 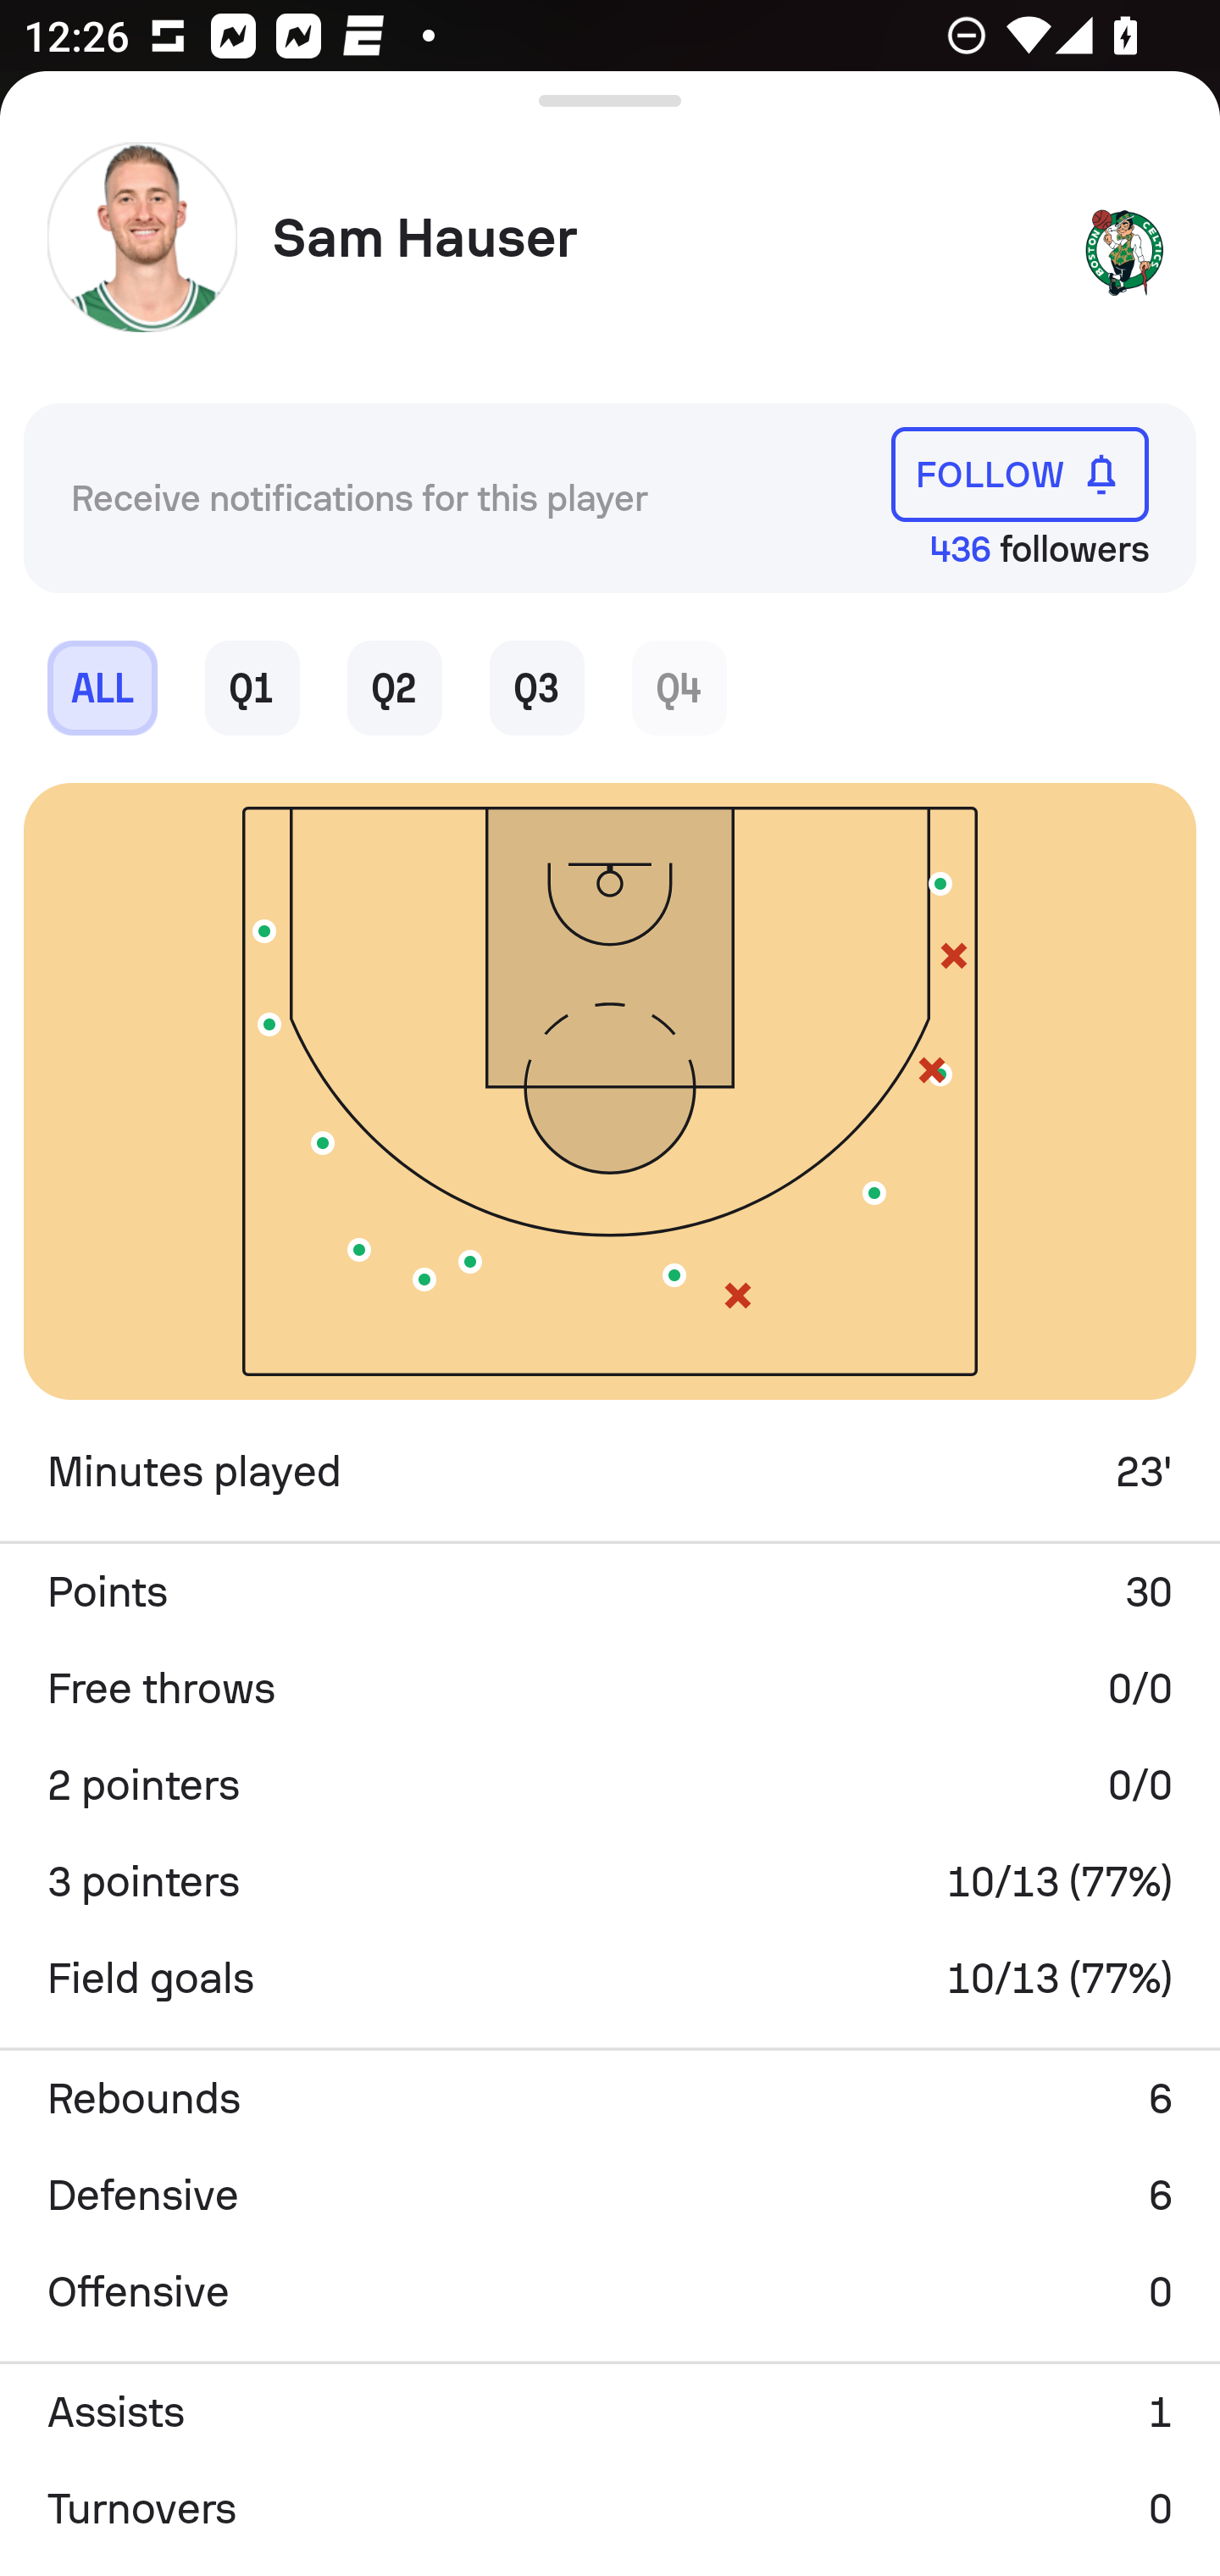 I want to click on Minutes played 23', so click(x=610, y=1472).